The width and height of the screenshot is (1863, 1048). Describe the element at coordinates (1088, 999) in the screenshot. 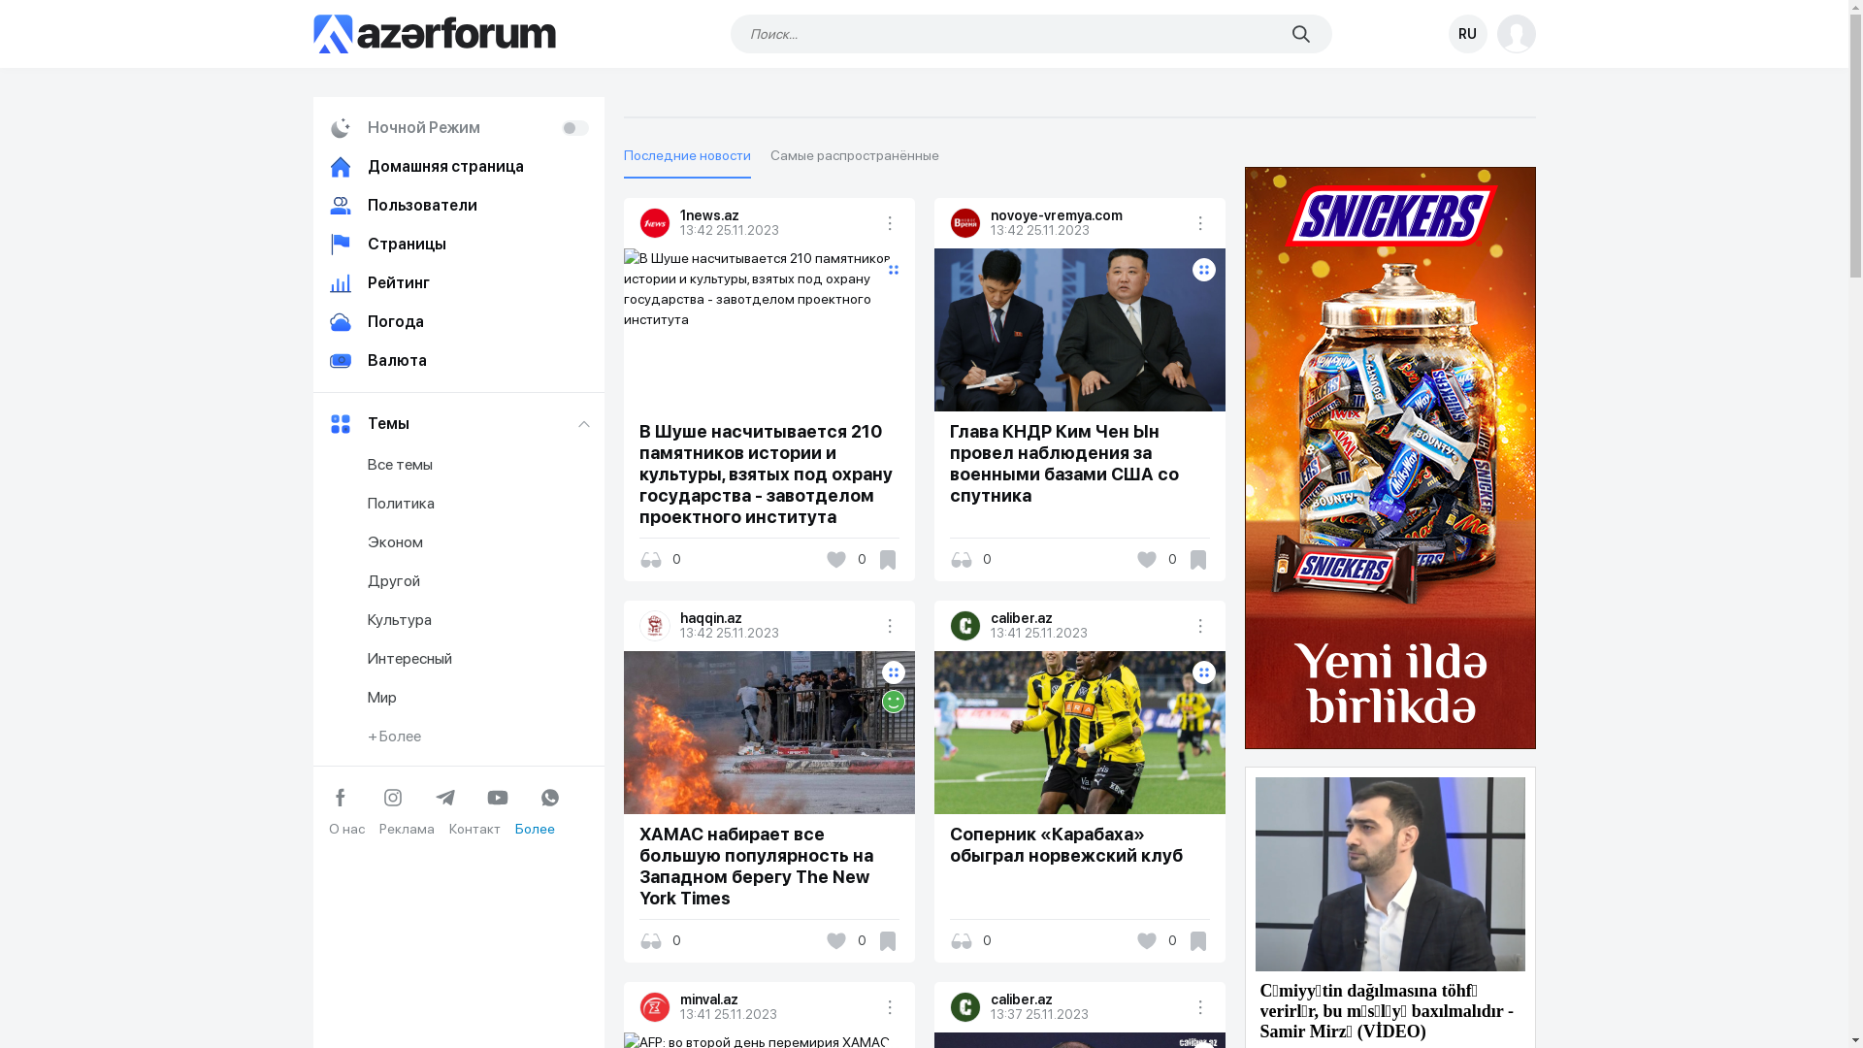

I see `caliber.az` at that location.